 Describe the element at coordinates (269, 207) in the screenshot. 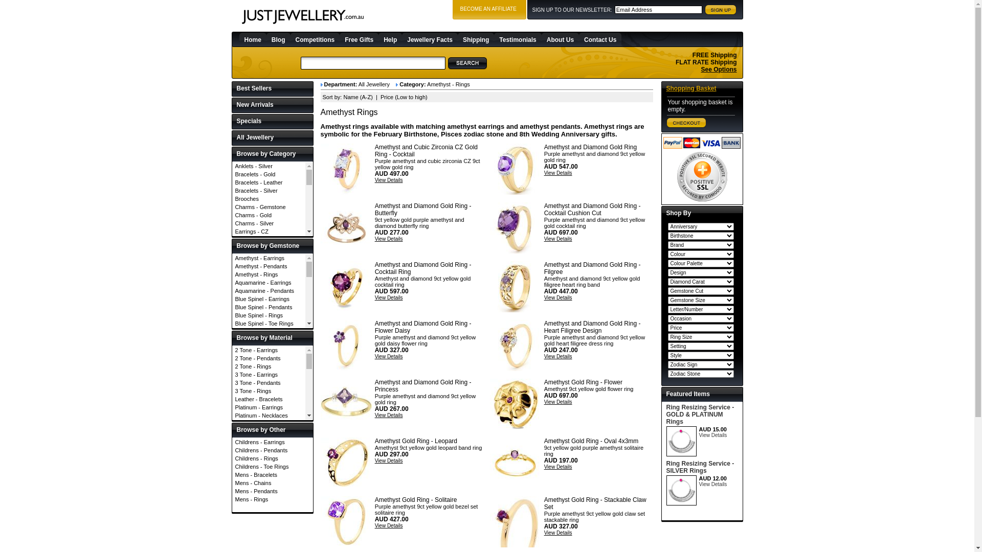

I see `Charms - Gemstone` at that location.